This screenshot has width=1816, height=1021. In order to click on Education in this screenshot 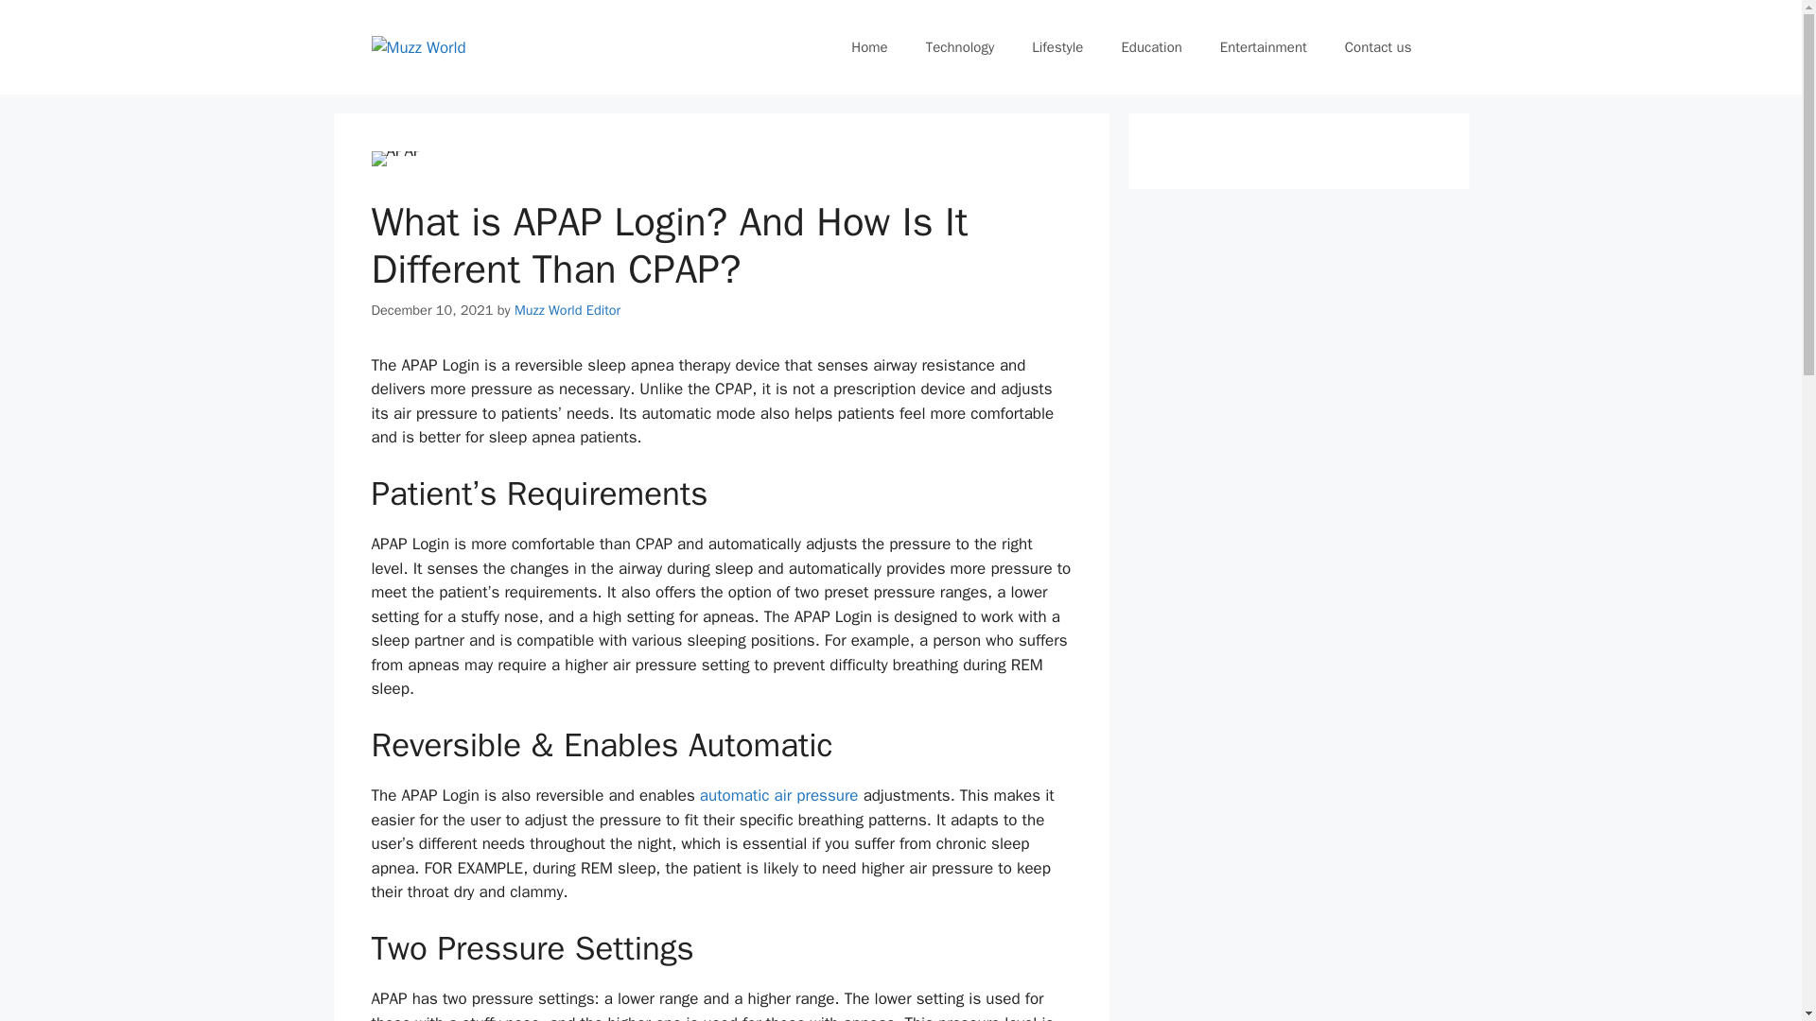, I will do `click(1151, 47)`.